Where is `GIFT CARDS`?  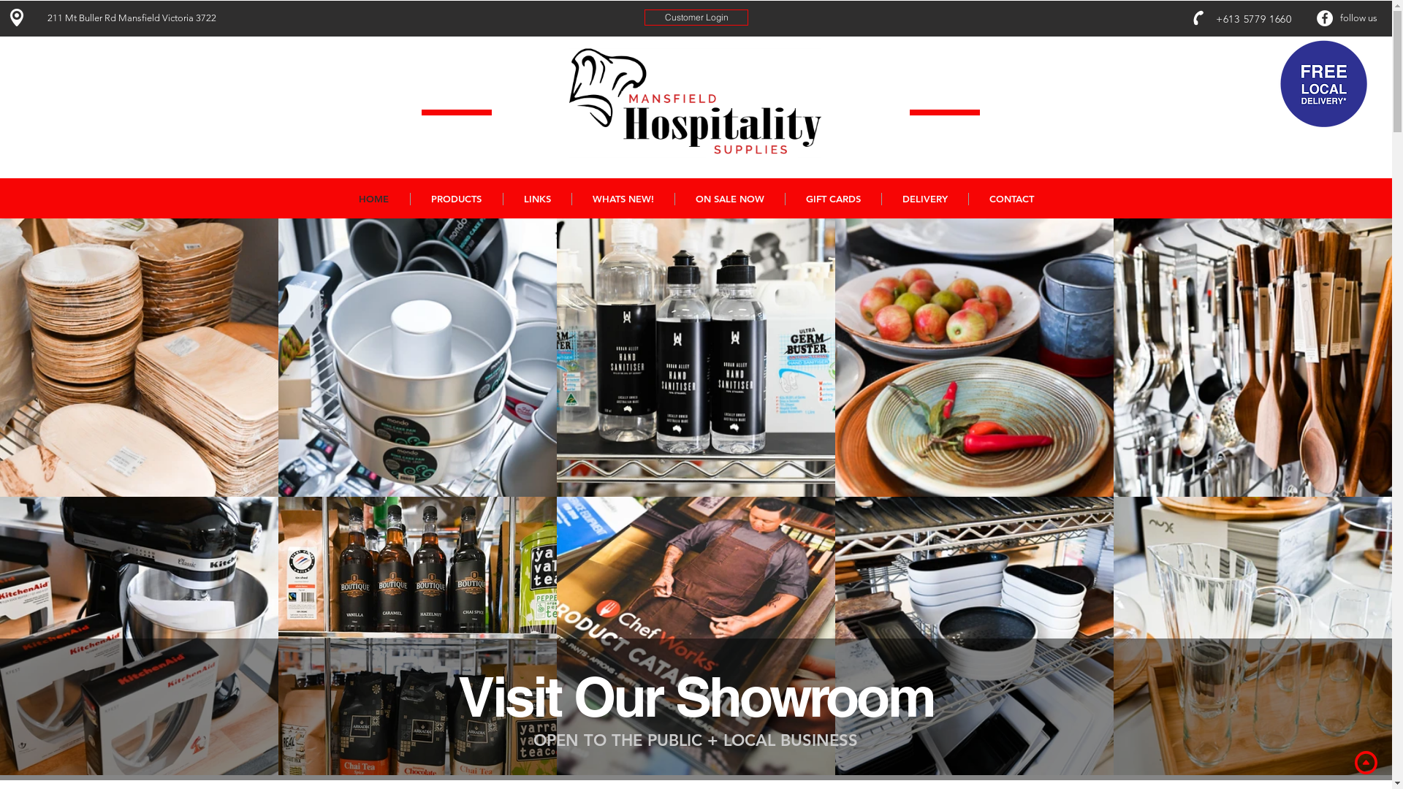
GIFT CARDS is located at coordinates (833, 199).